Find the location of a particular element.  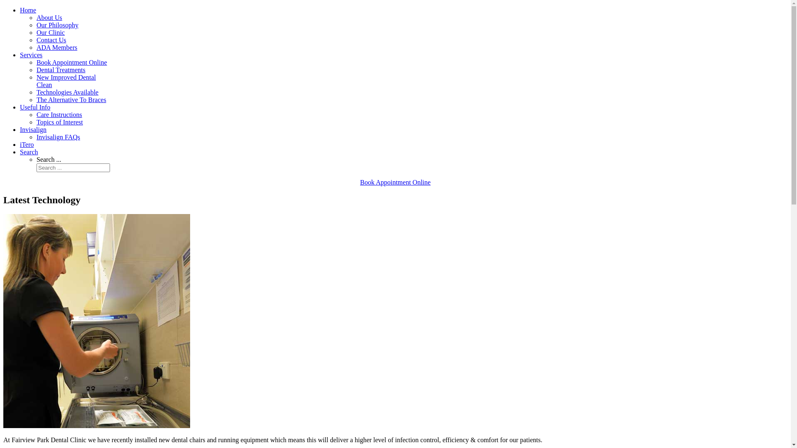

The Alternative To Braces is located at coordinates (71, 100).